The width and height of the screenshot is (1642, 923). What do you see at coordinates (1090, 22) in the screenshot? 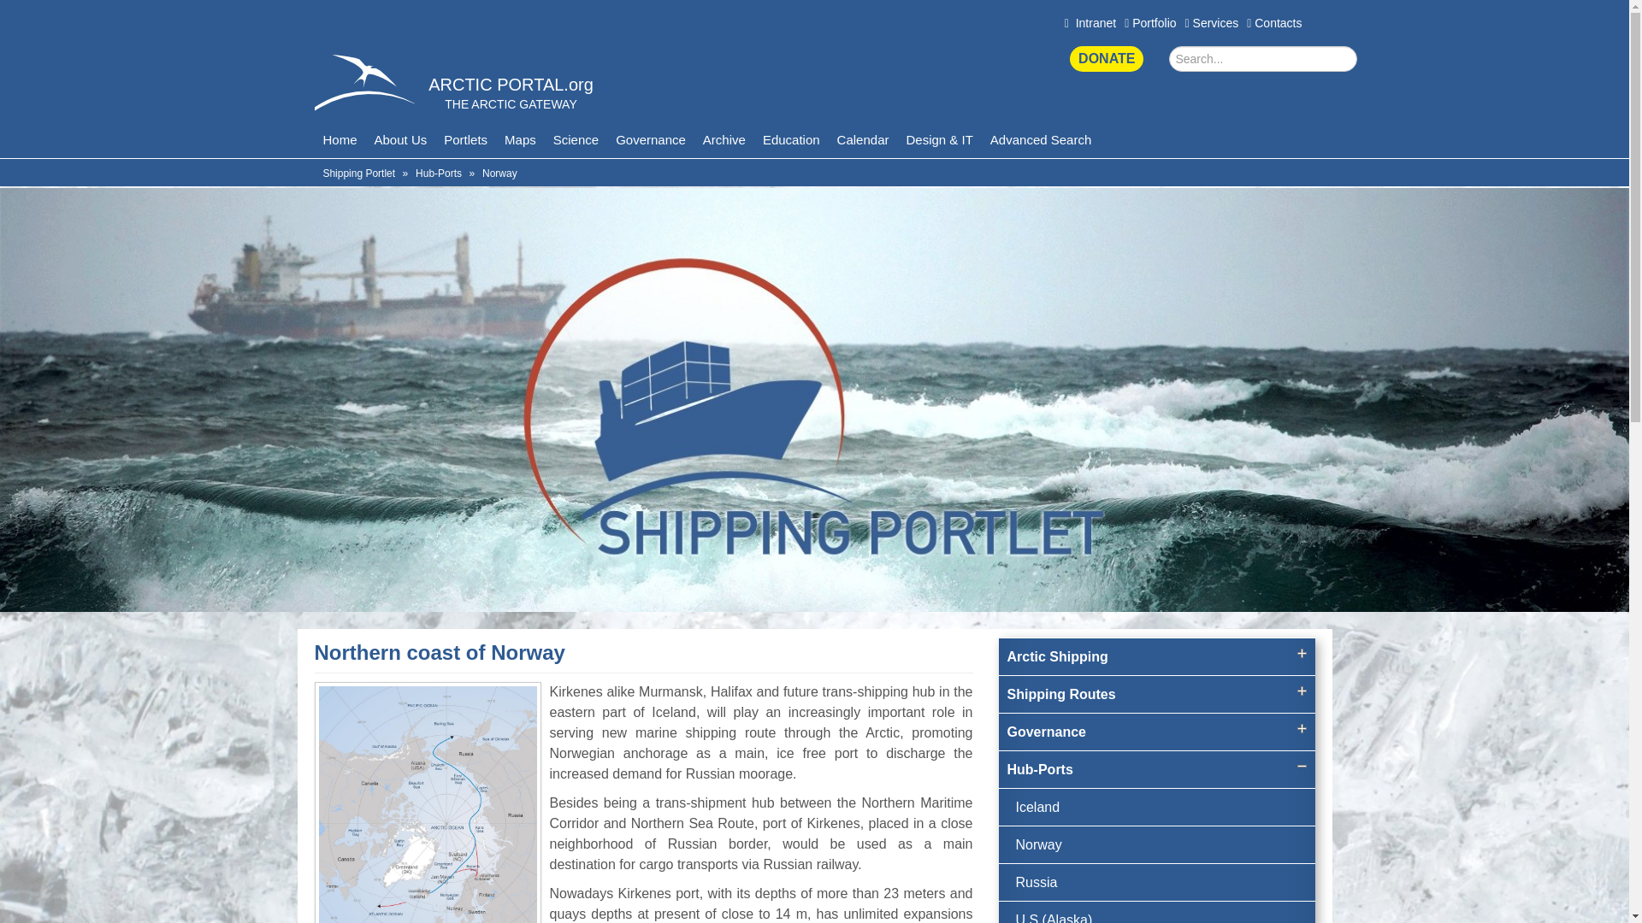
I see `Intranet` at bounding box center [1090, 22].